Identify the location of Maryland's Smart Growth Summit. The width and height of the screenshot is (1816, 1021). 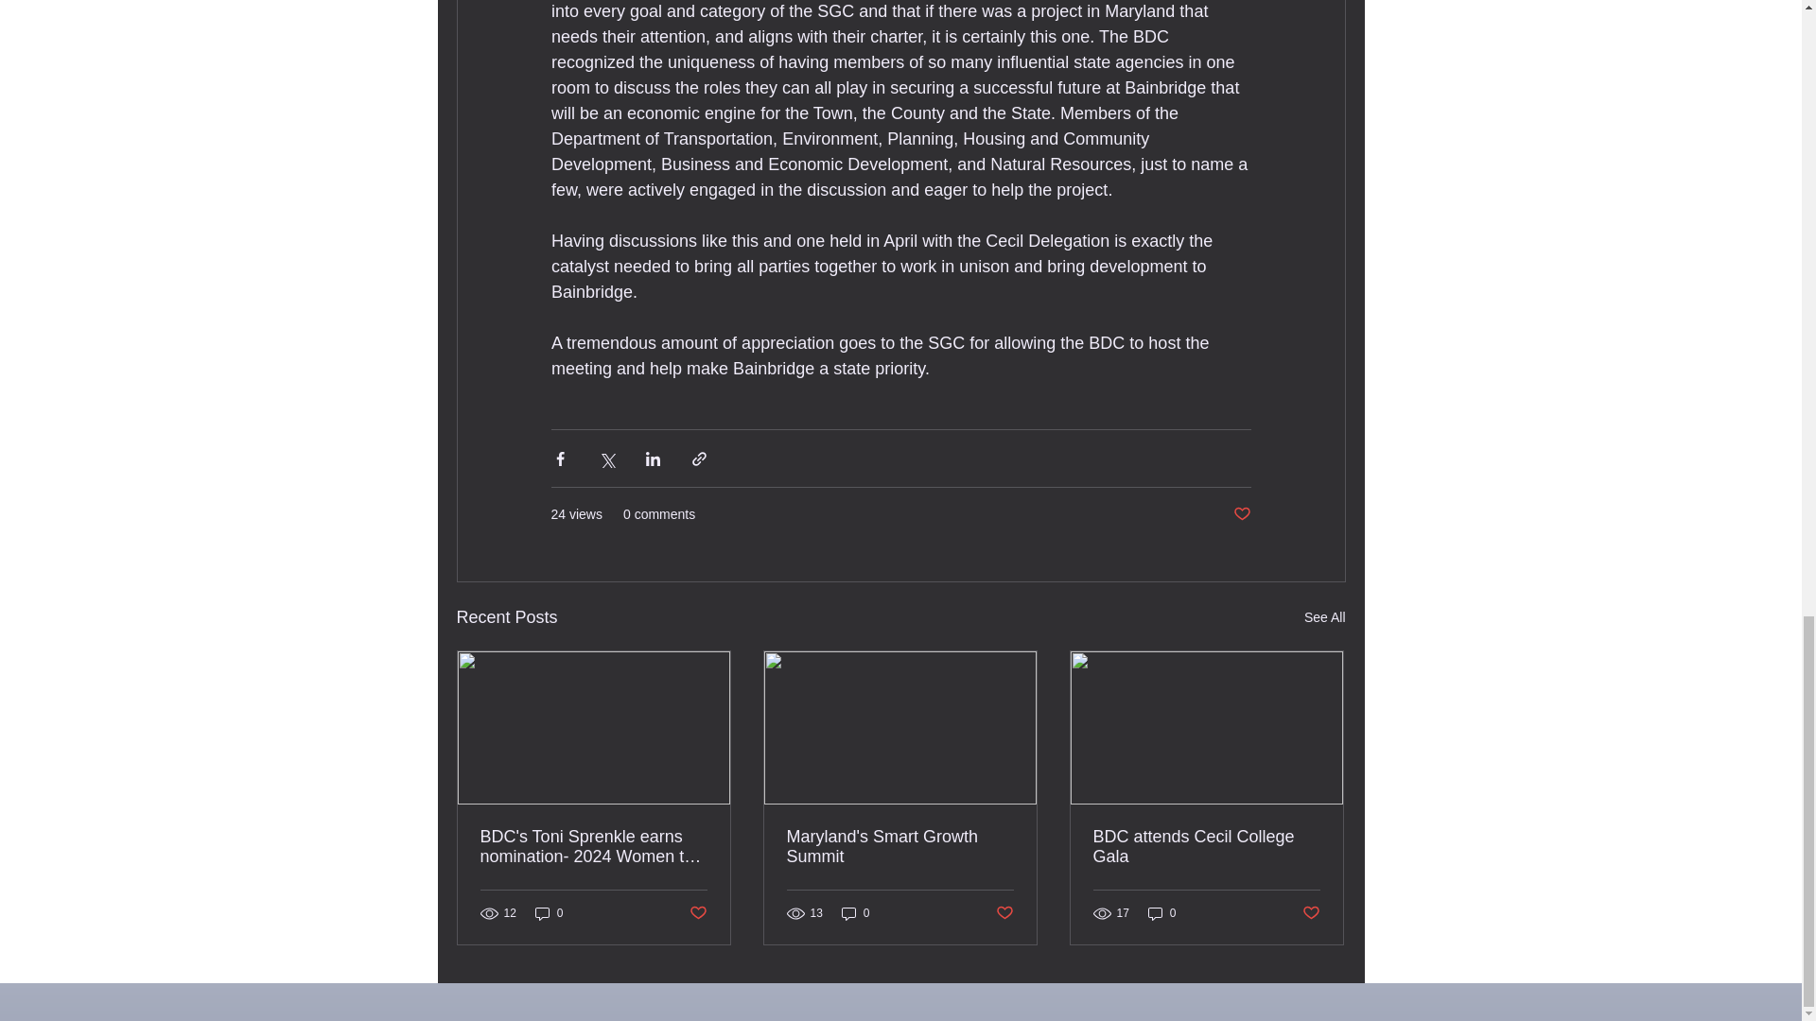
(899, 846).